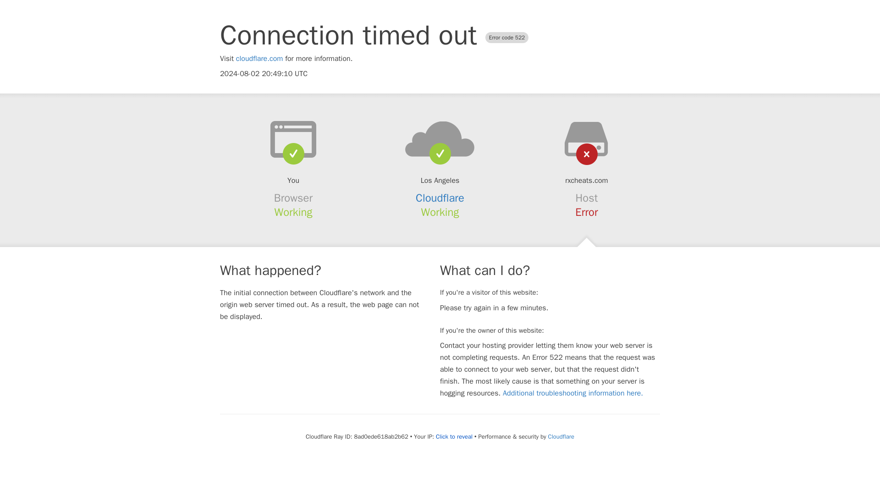  I want to click on cloudflare.com, so click(259, 59).